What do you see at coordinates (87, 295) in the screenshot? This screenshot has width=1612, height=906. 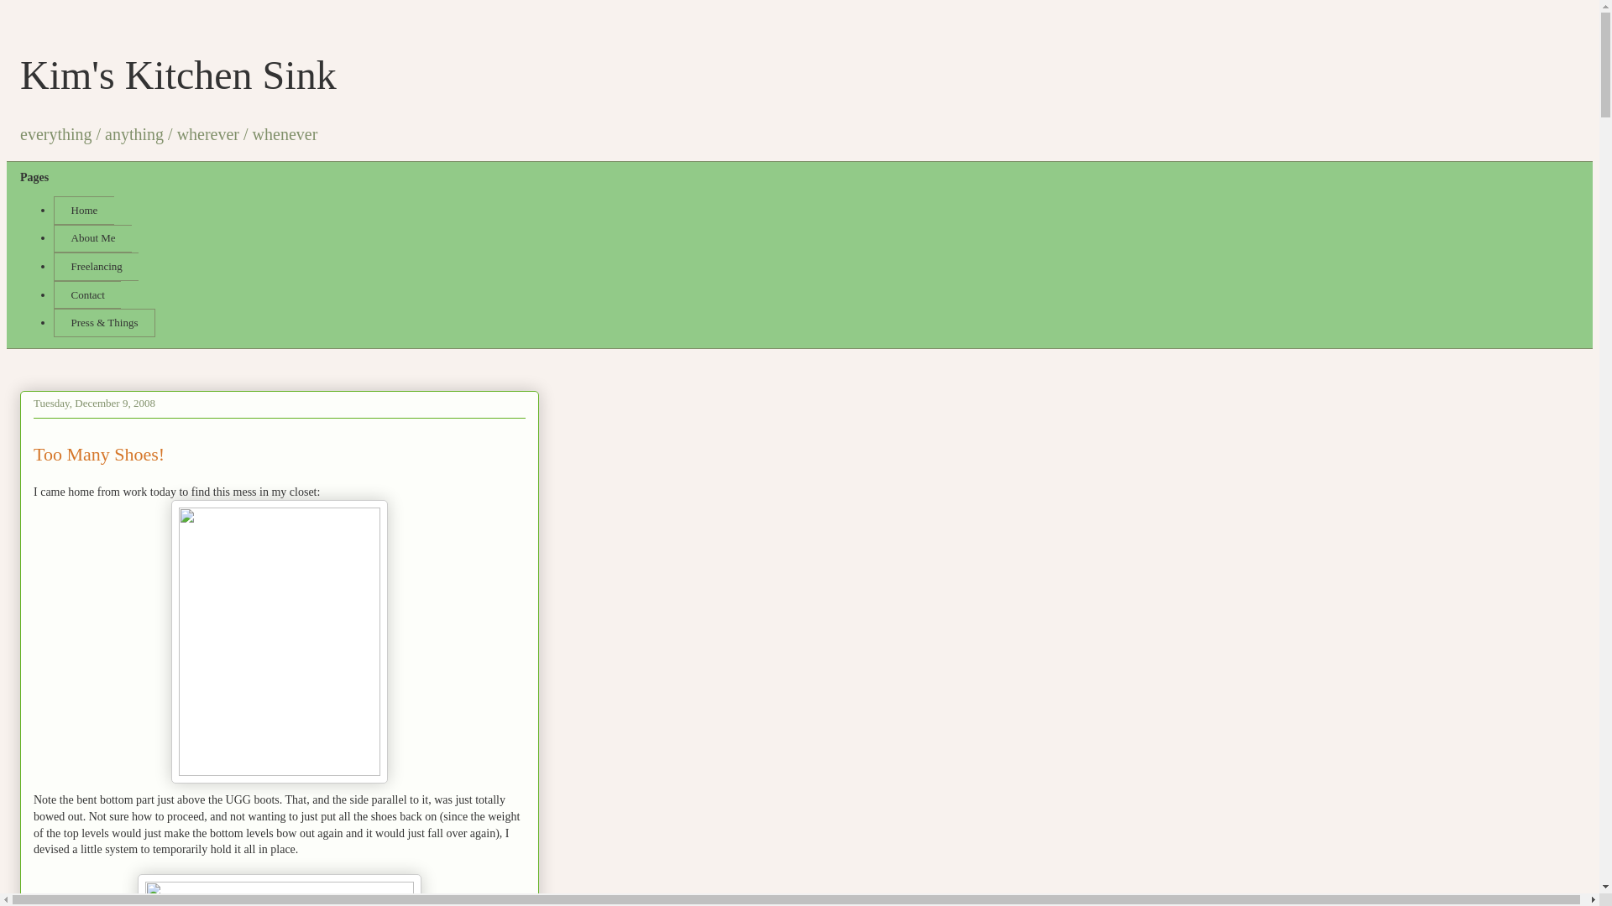 I see `Contact` at bounding box center [87, 295].